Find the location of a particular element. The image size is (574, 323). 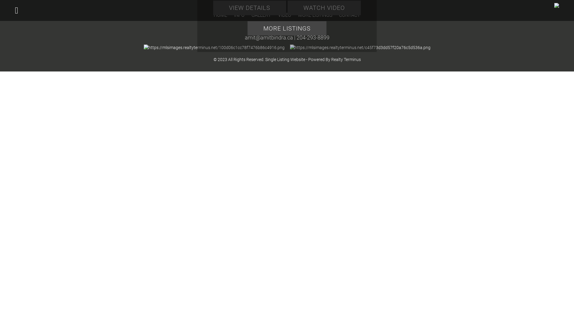

MORE LISTINGS is located at coordinates (287, 28).